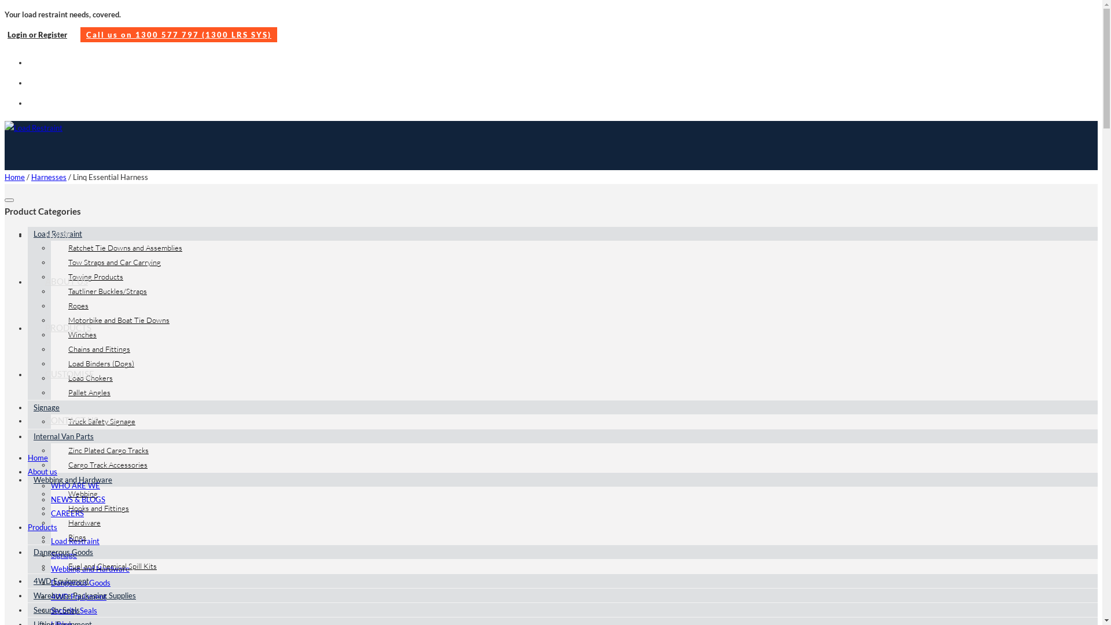 Image resolution: width=1111 pixels, height=625 pixels. I want to click on Home, so click(15, 177).